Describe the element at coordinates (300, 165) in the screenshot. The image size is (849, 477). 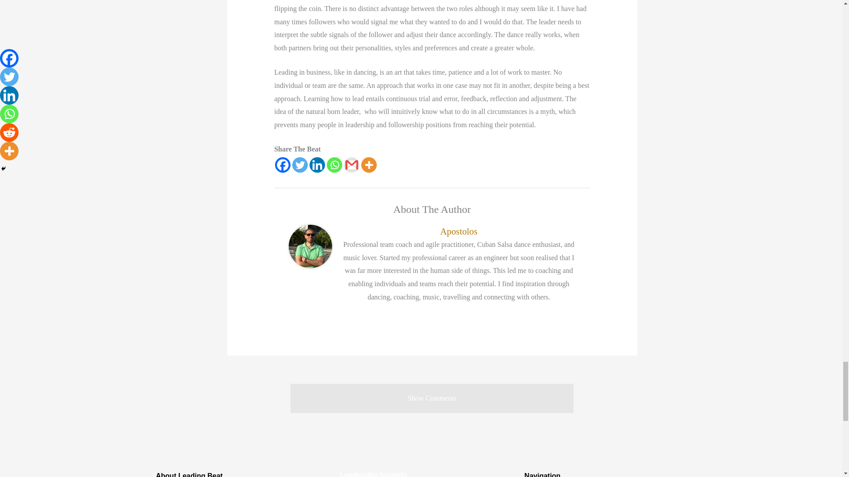
I see `Twitter` at that location.